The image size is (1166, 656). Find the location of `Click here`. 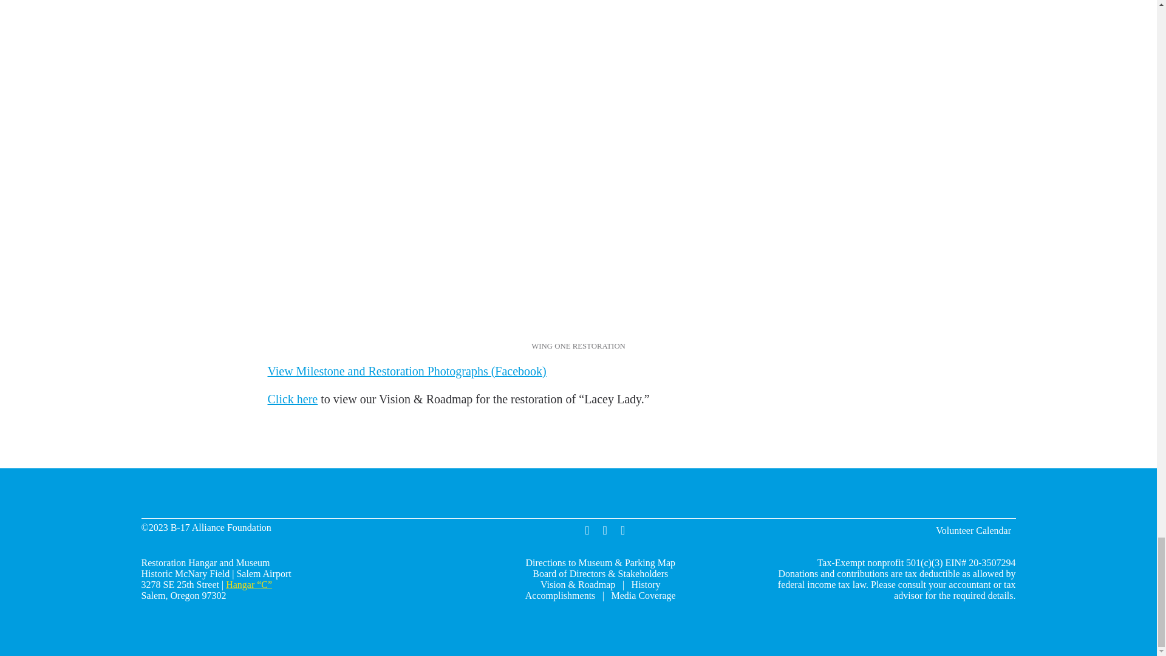

Click here is located at coordinates (291, 398).